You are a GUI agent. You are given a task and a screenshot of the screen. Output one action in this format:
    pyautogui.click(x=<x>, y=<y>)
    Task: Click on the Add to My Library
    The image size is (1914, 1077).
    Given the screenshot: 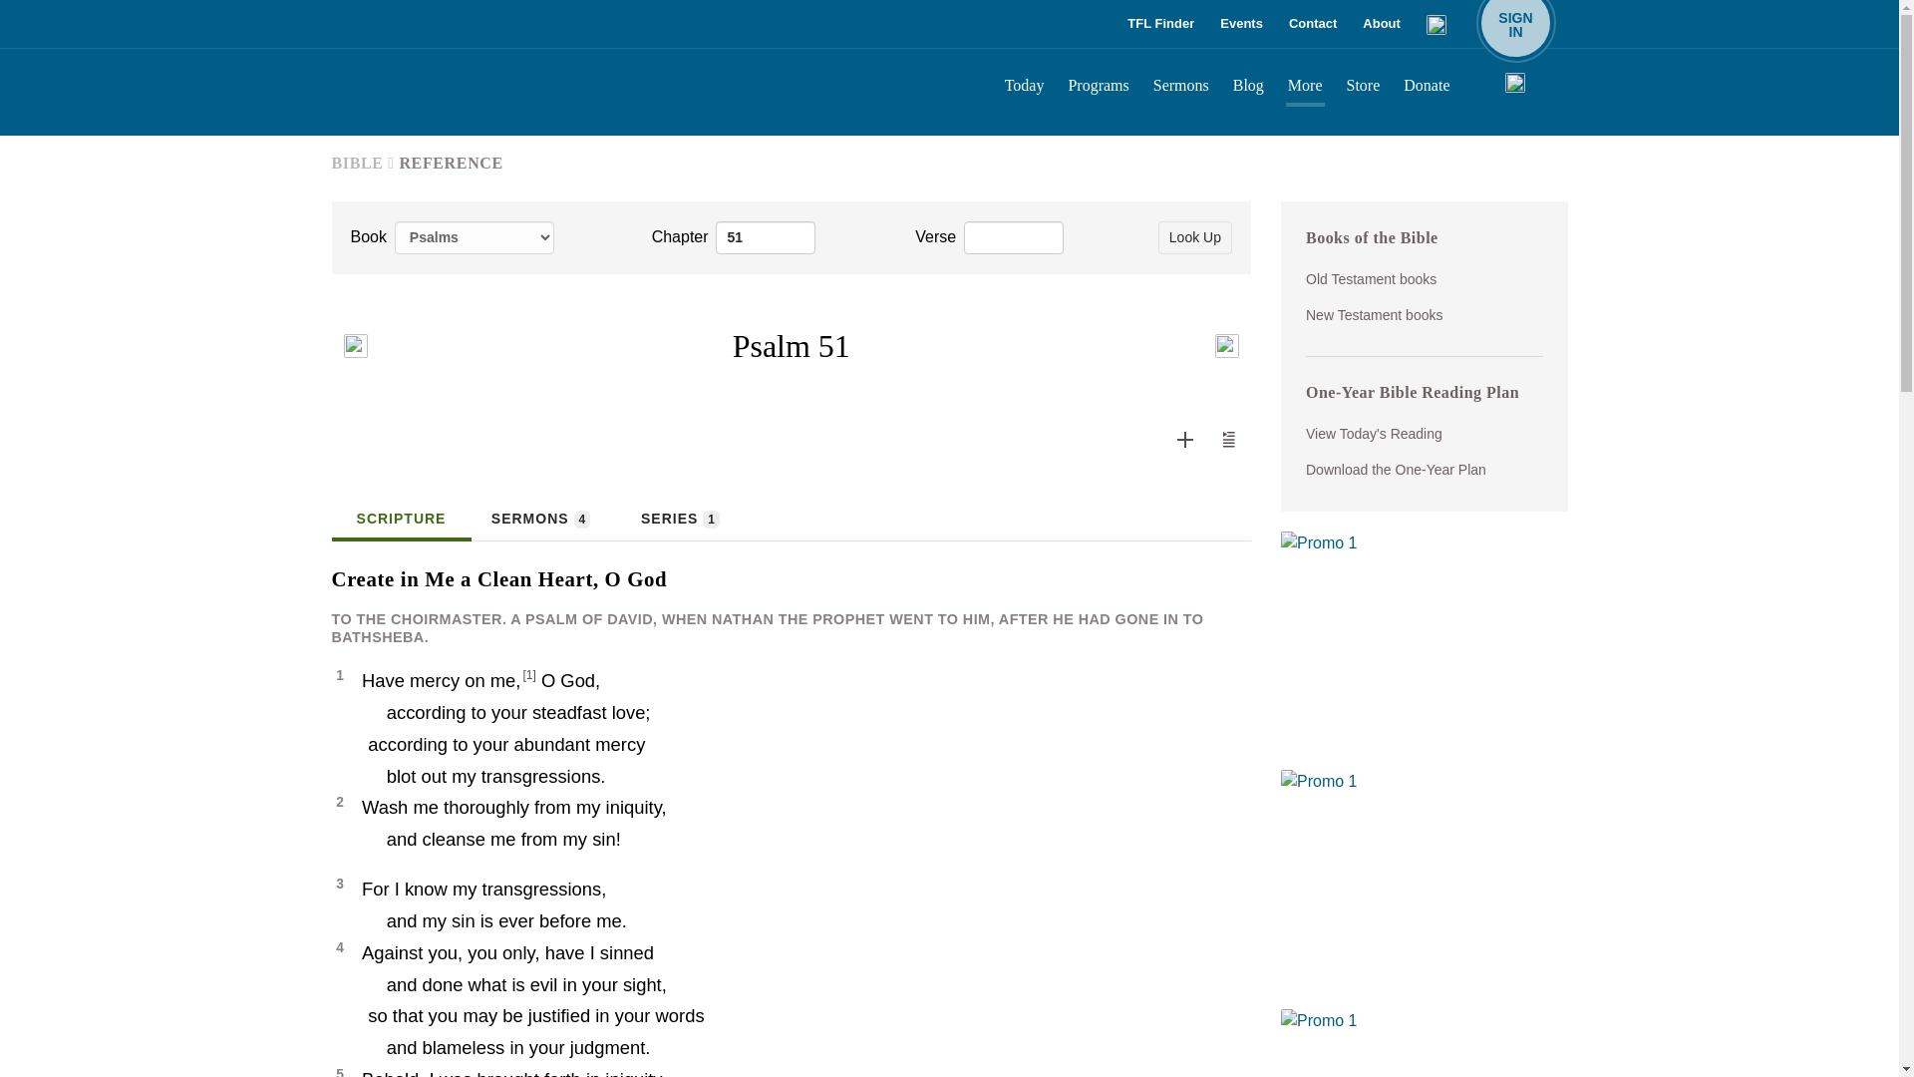 What is the action you would take?
    pyautogui.click(x=1184, y=439)
    